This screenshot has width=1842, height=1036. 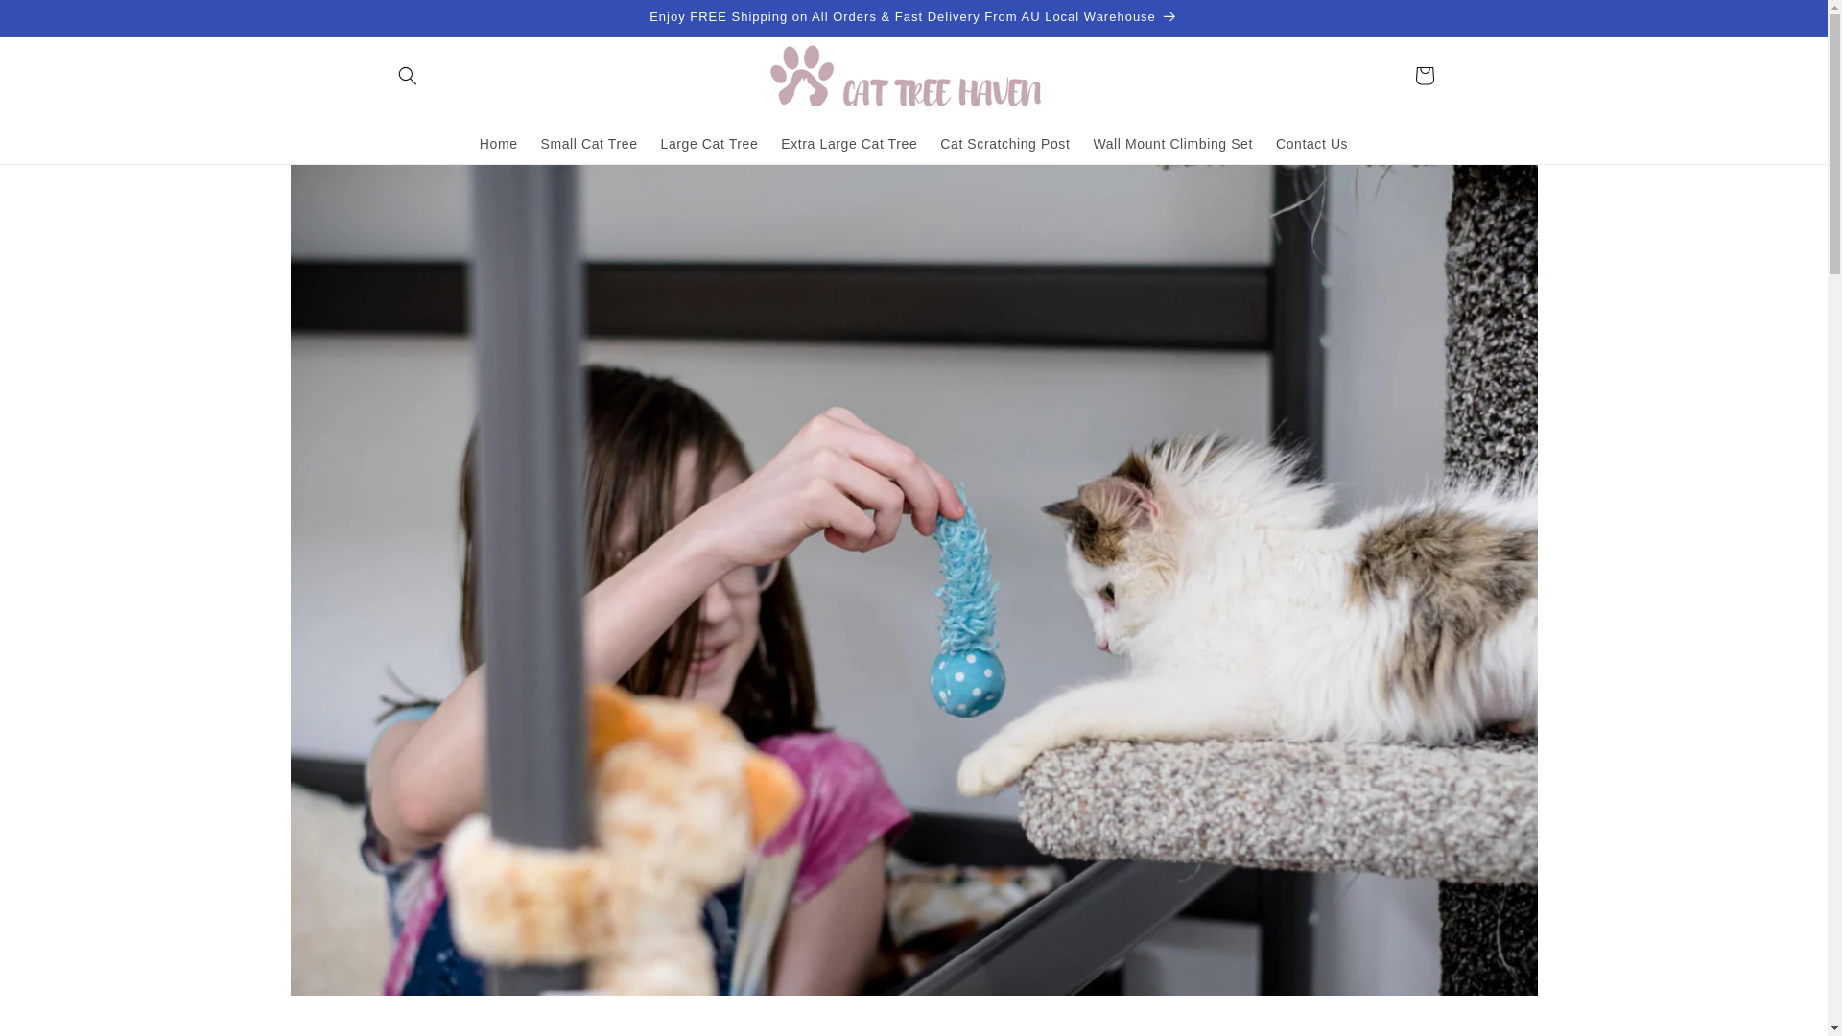 What do you see at coordinates (499, 142) in the screenshot?
I see `Home` at bounding box center [499, 142].